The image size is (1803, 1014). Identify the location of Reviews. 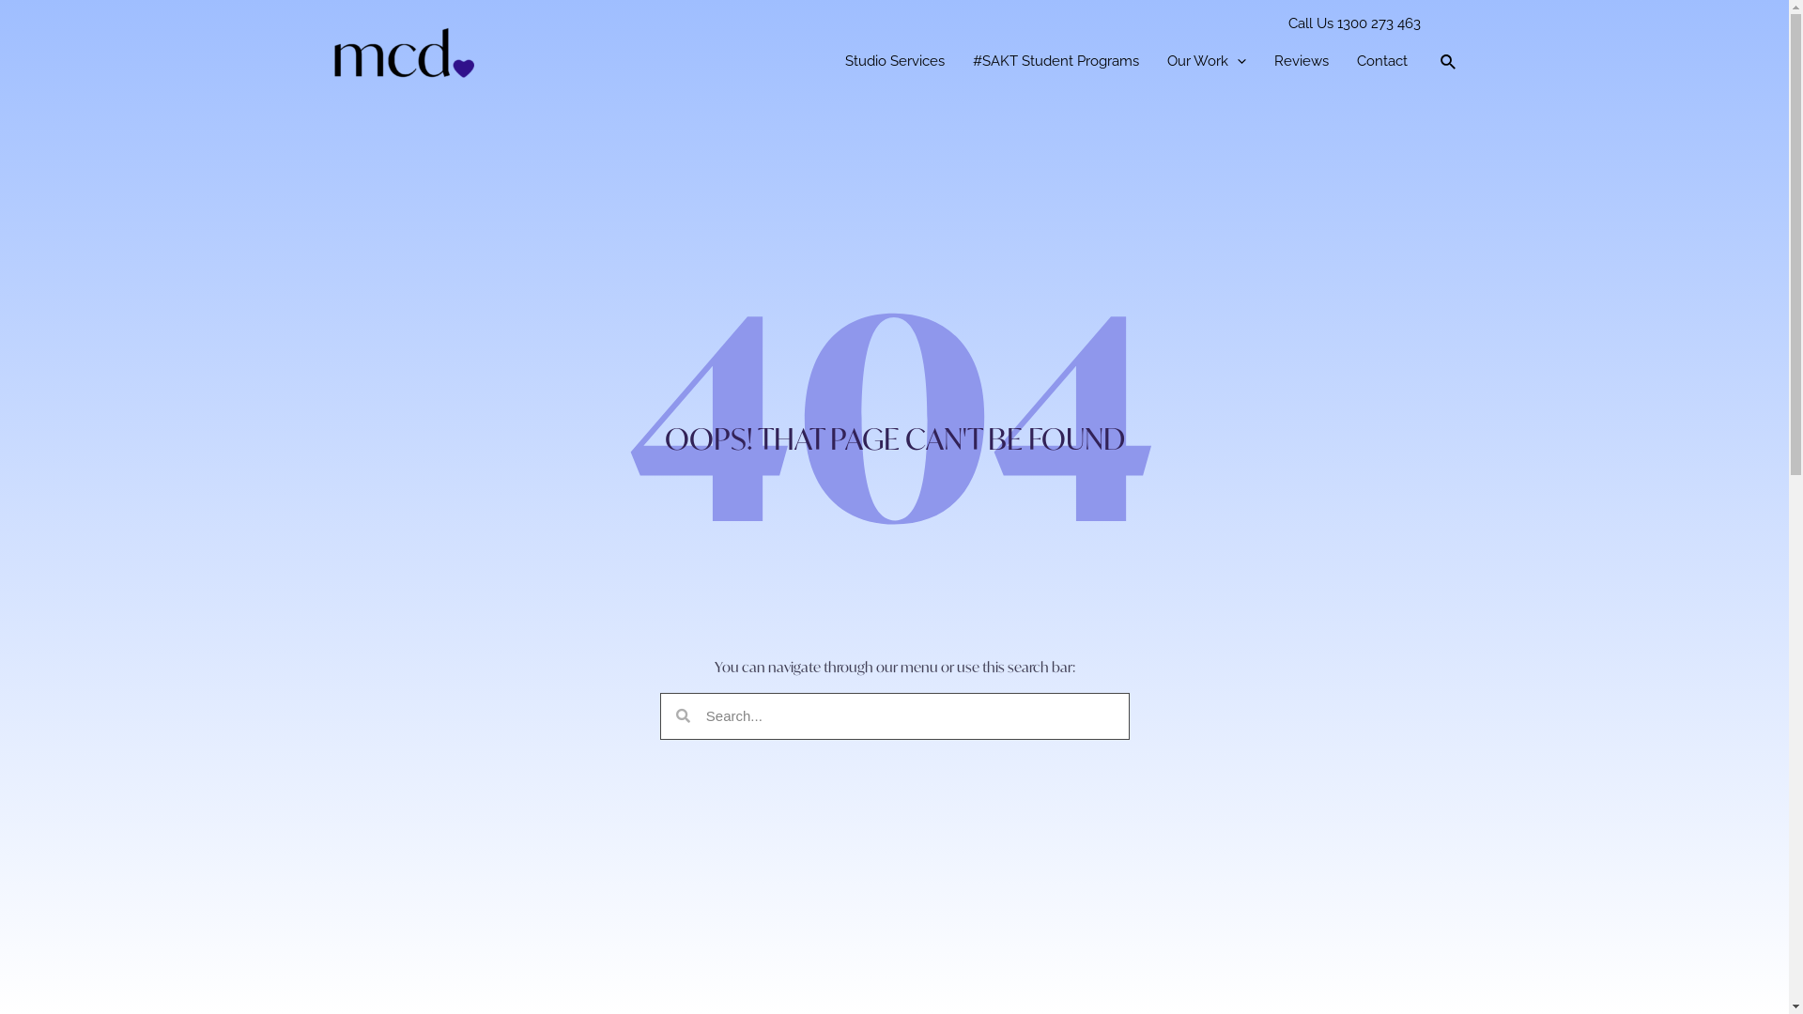
(1302, 62).